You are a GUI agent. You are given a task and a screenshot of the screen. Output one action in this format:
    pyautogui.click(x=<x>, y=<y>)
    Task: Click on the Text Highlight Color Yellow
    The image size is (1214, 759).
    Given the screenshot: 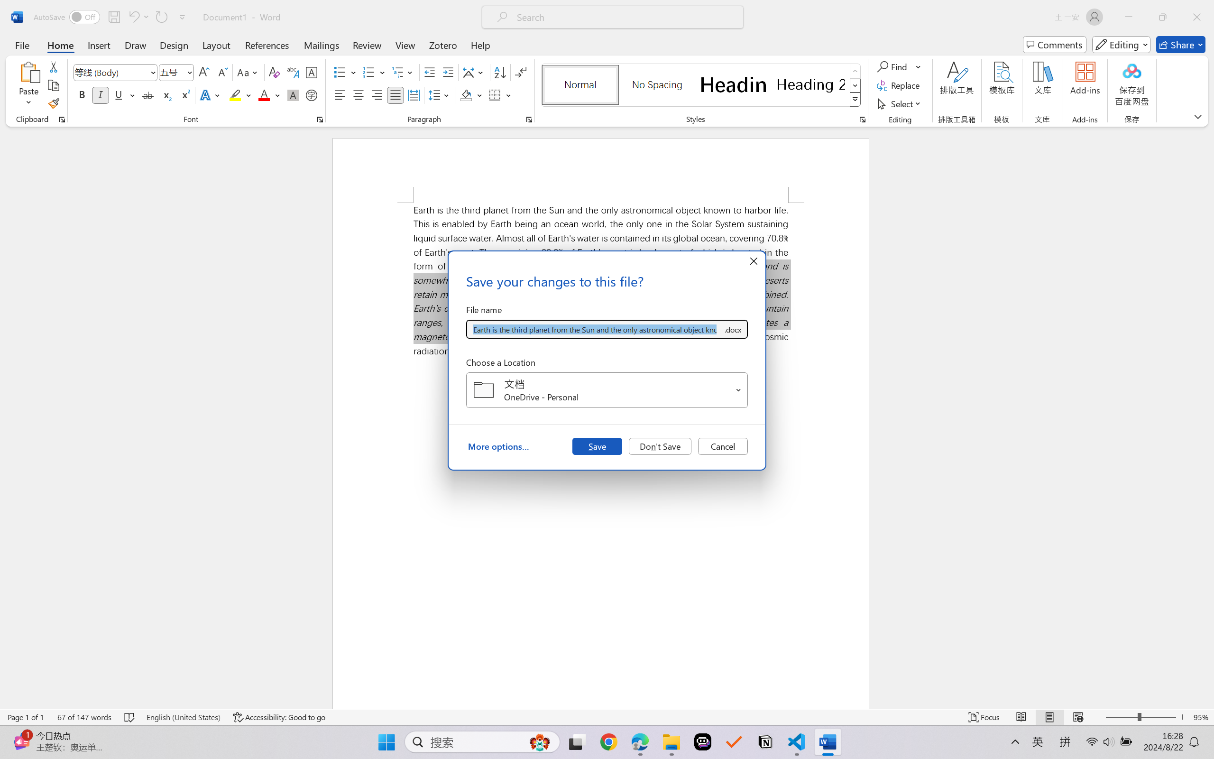 What is the action you would take?
    pyautogui.click(x=235, y=95)
    